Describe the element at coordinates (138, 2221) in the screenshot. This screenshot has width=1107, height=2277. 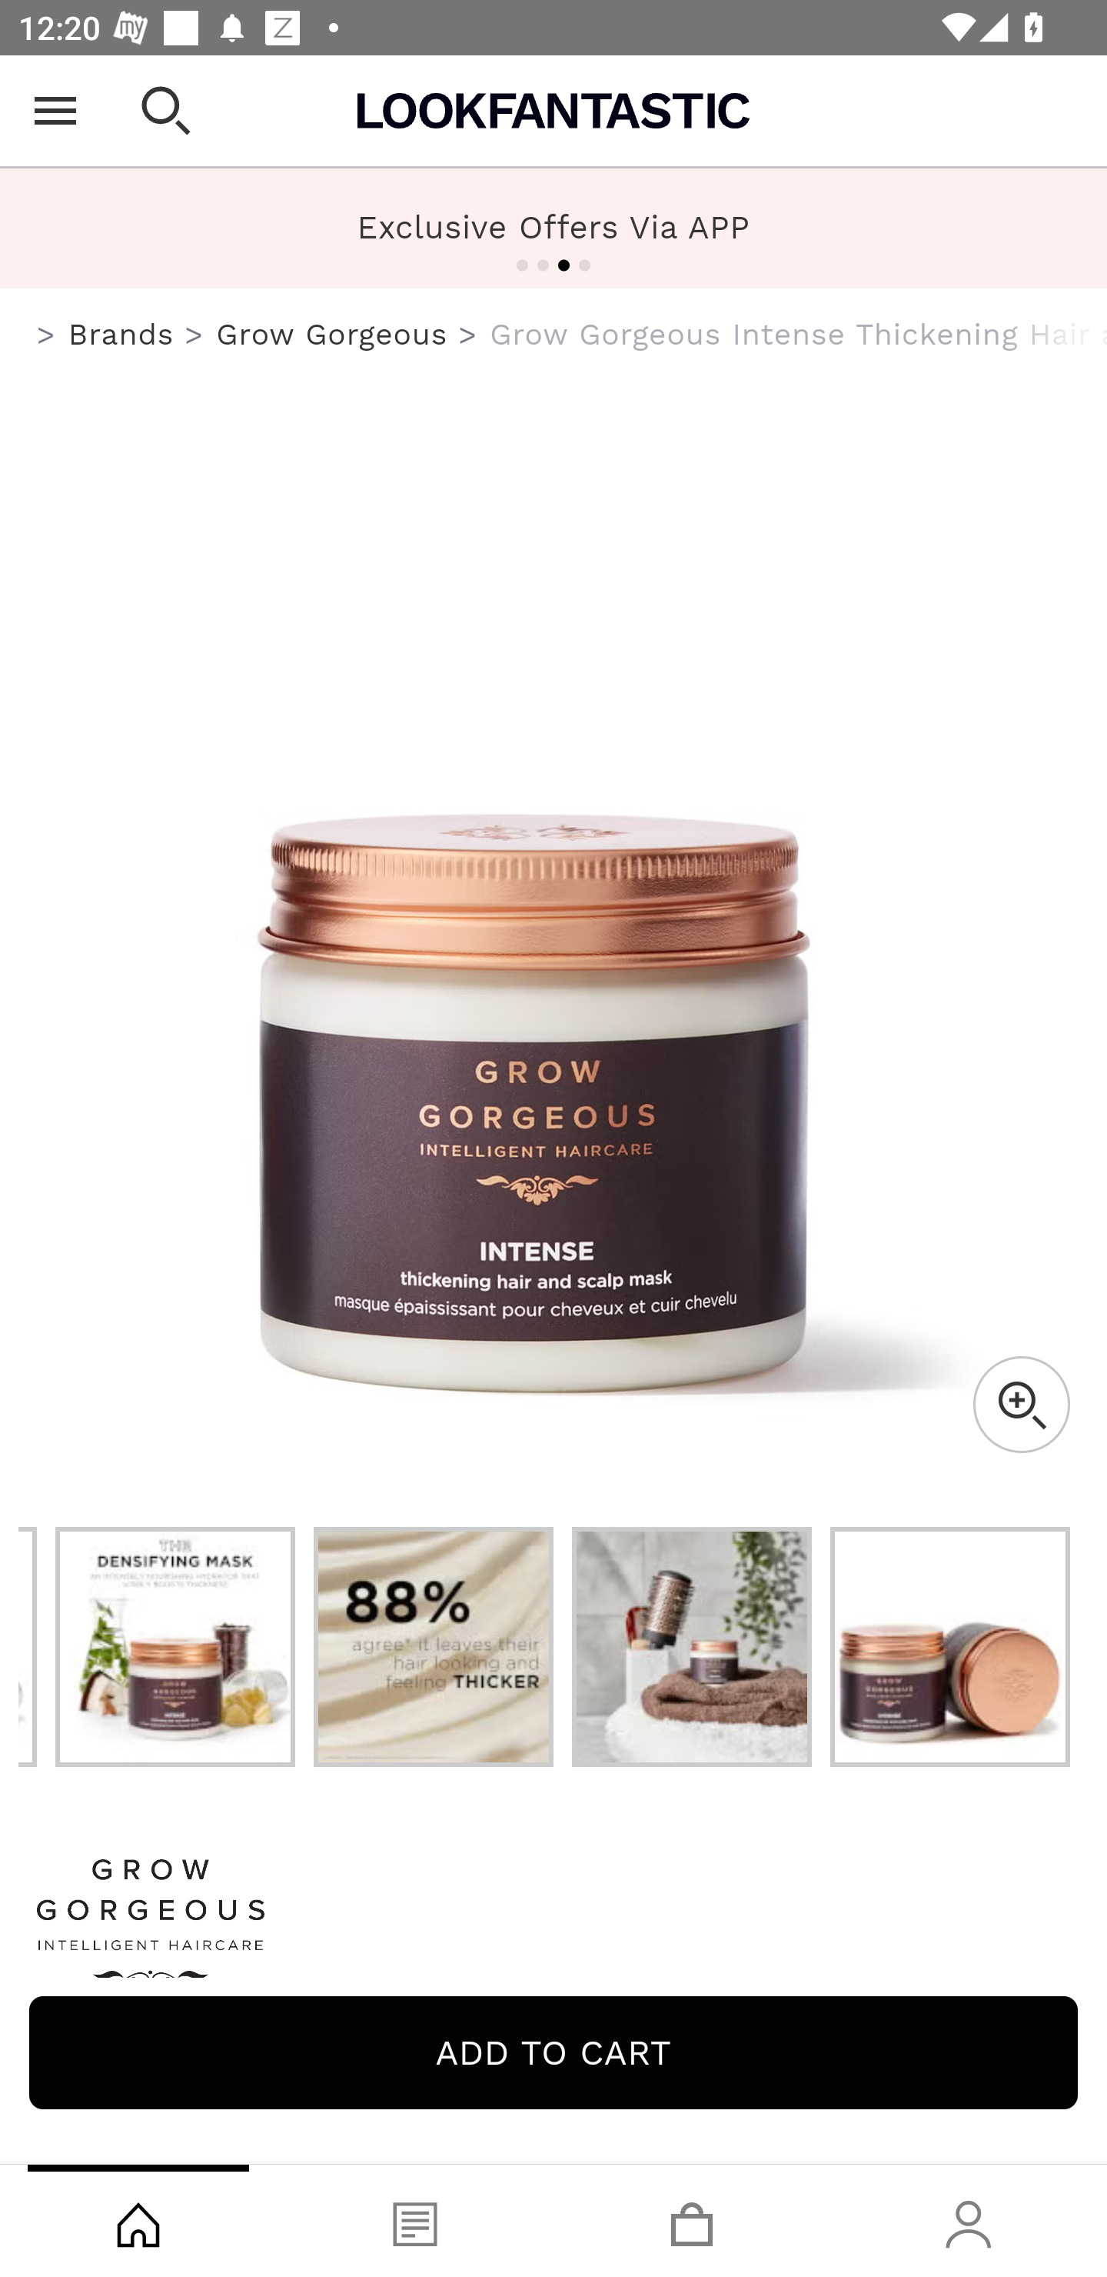
I see `Shop, tab, 1 of 4` at that location.